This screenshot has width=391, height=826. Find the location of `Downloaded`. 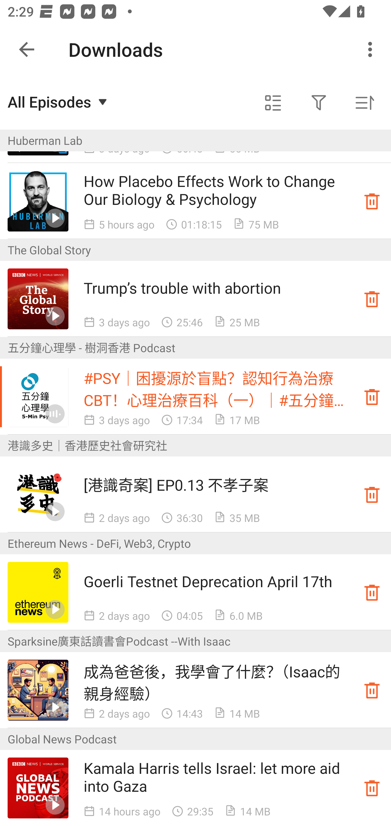

Downloaded is located at coordinates (372, 299).